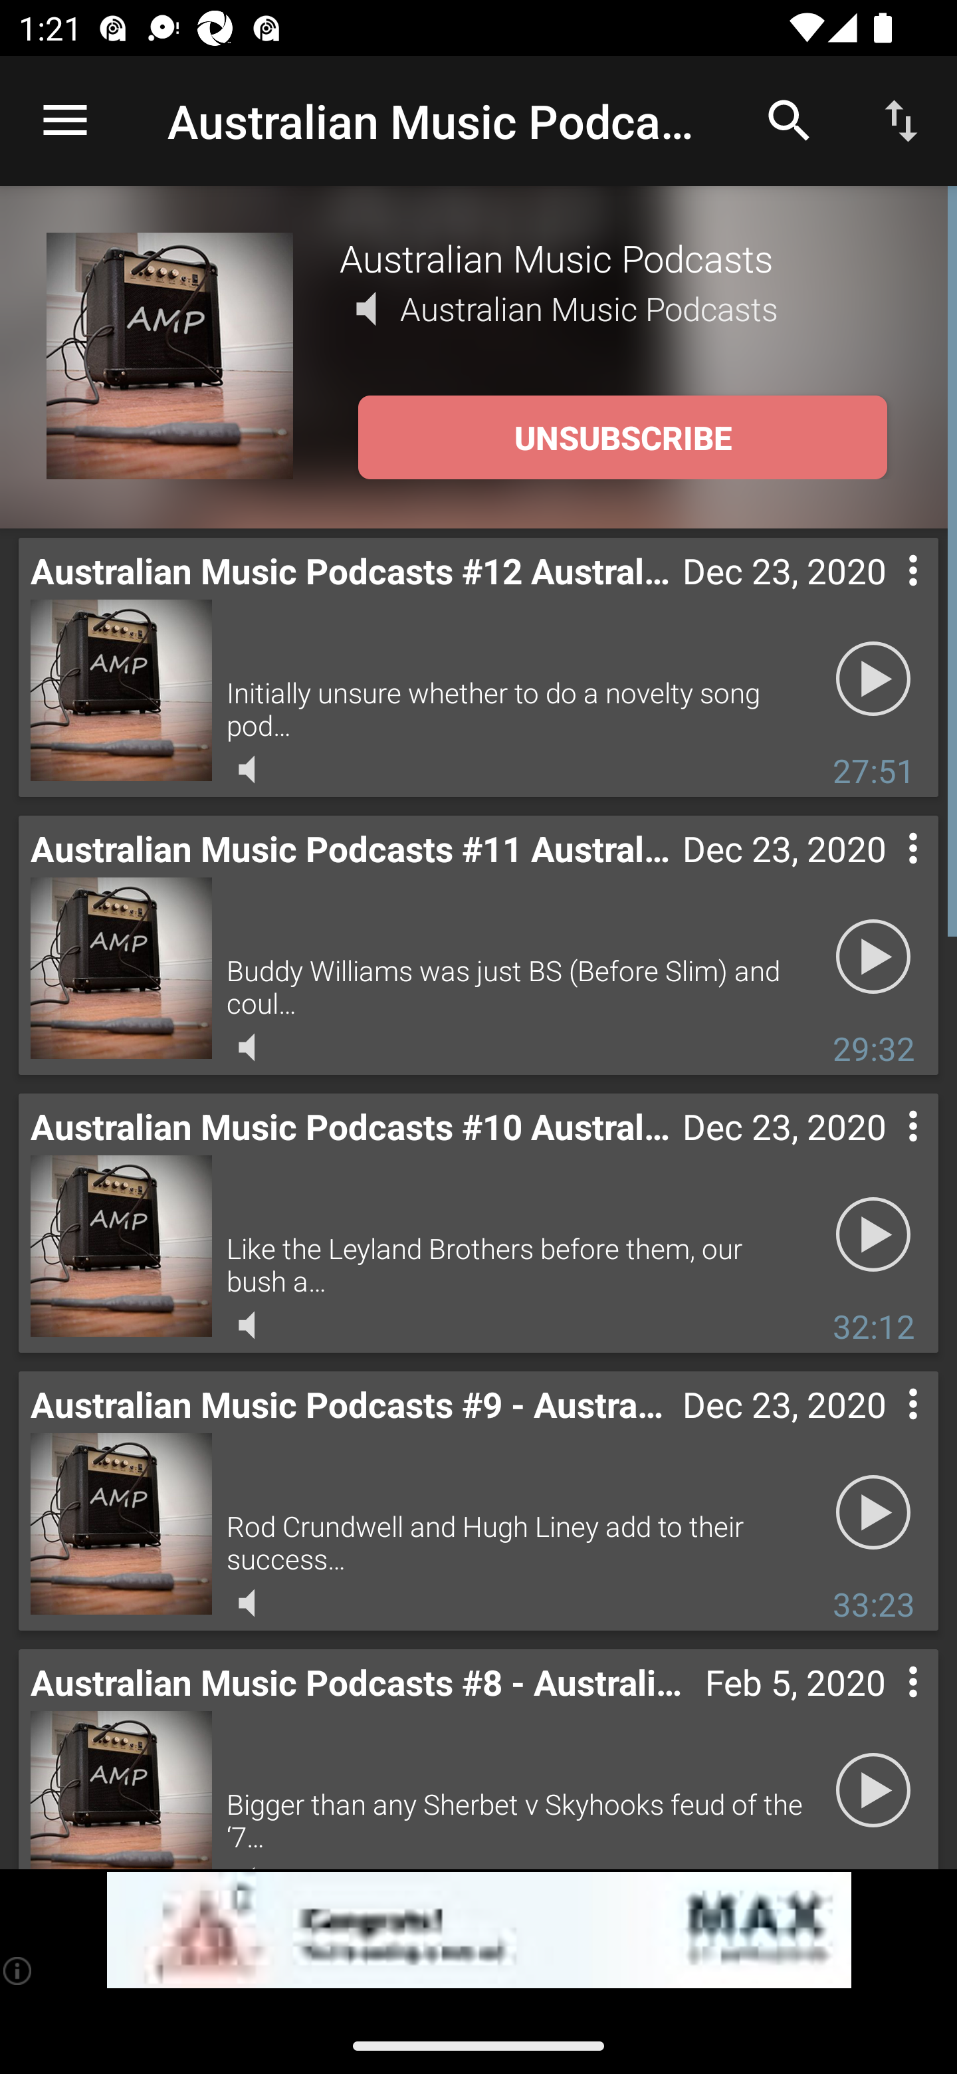  I want to click on Contextual menu, so click(884, 875).